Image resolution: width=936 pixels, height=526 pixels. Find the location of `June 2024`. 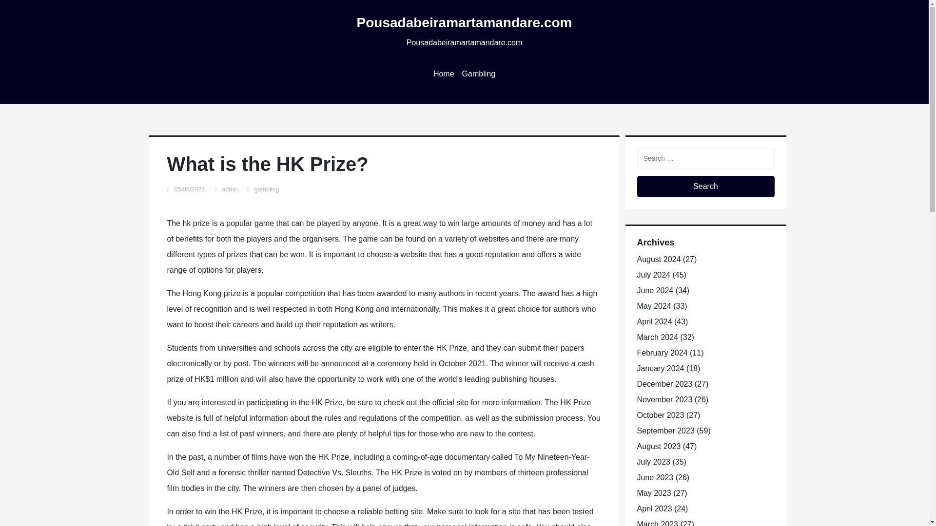

June 2024 is located at coordinates (654, 290).